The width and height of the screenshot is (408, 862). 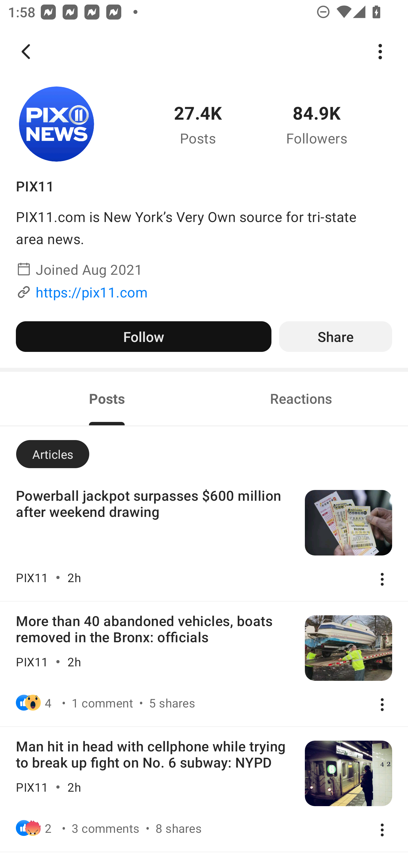 I want to click on Share, so click(x=335, y=336).